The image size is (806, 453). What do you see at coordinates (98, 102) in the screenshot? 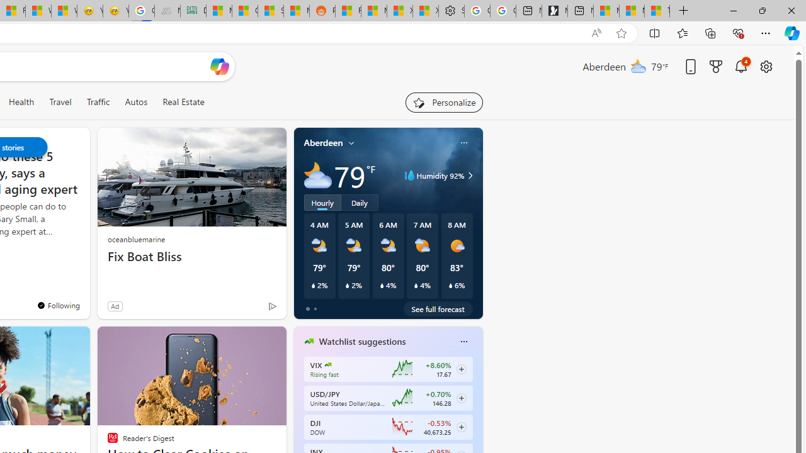
I see `Traffic` at bounding box center [98, 102].